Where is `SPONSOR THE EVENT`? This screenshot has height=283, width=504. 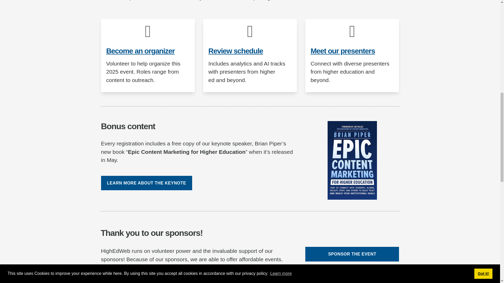
SPONSOR THE EVENT is located at coordinates (352, 254).